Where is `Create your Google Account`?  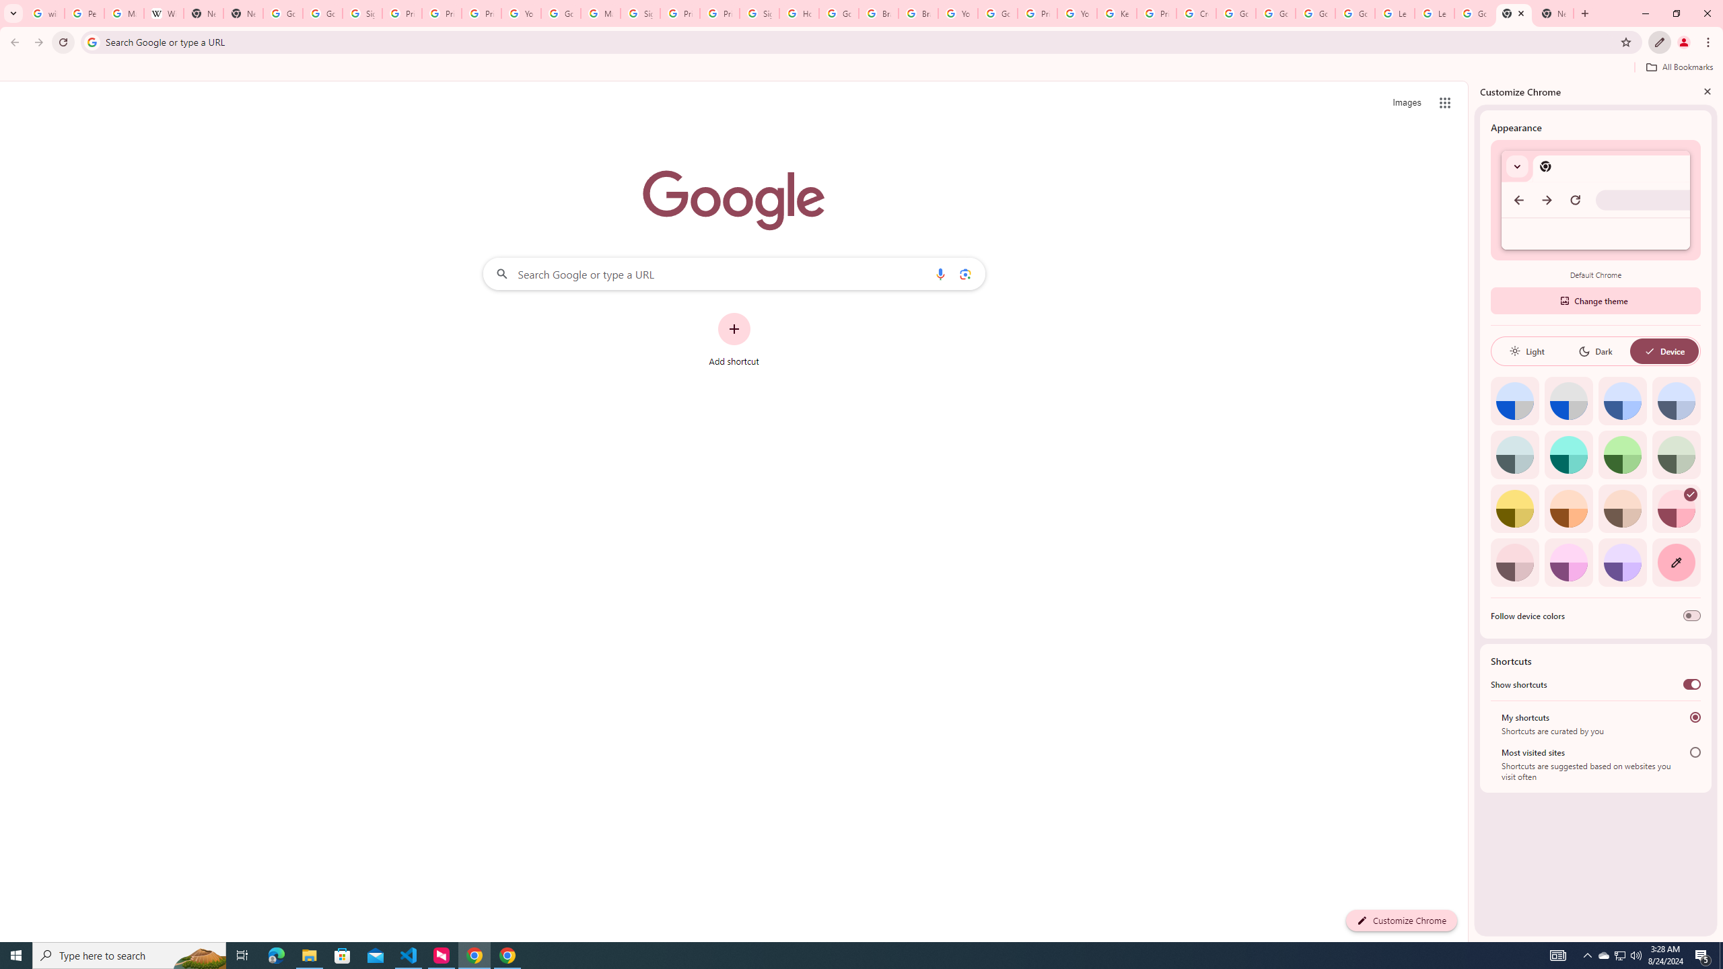 Create your Google Account is located at coordinates (1195, 13).